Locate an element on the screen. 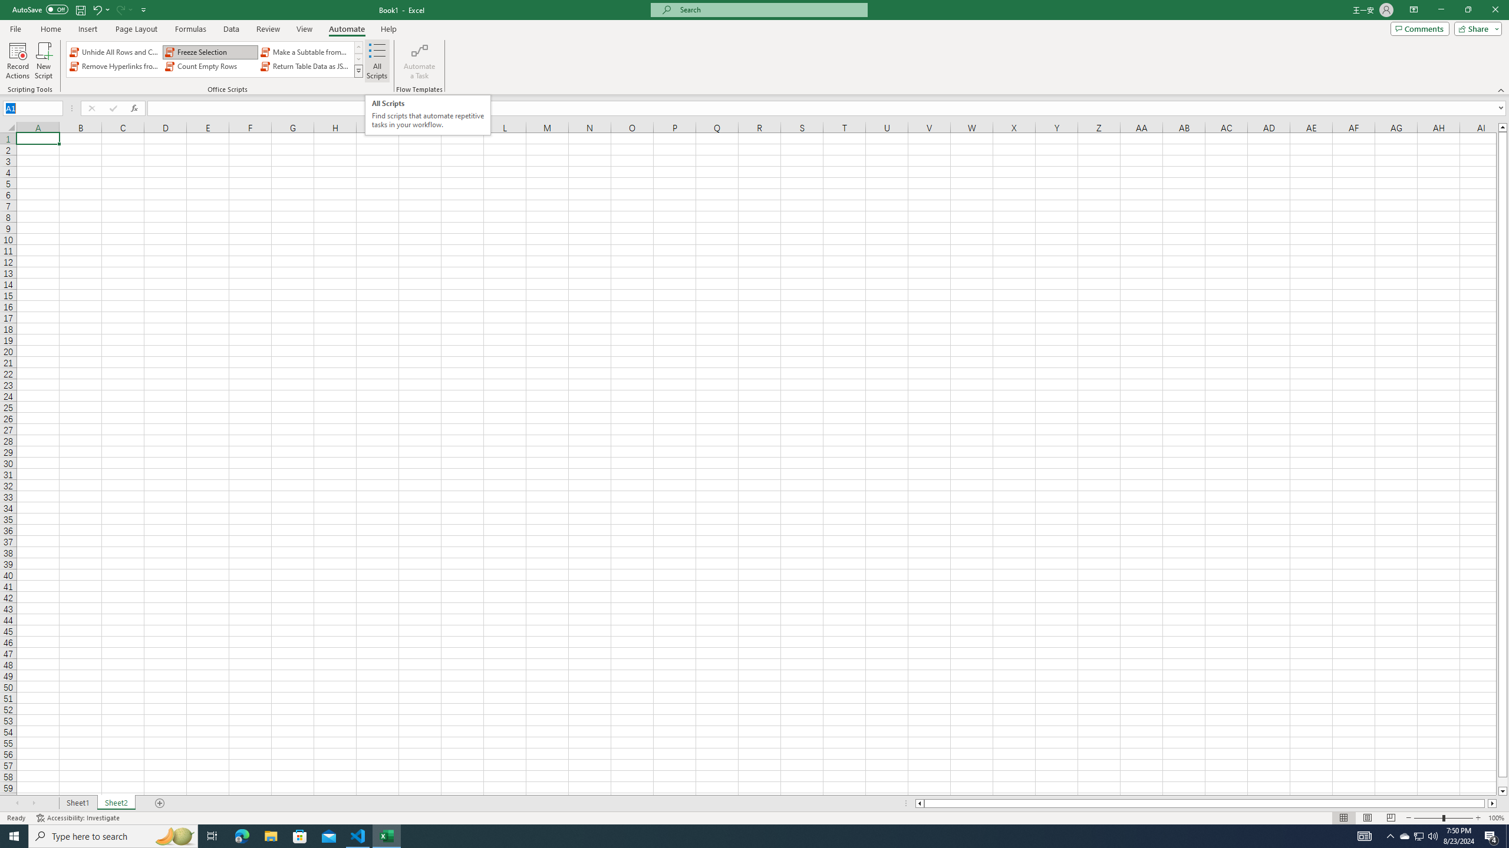  Unhide All Rows and Columns is located at coordinates (116, 52).